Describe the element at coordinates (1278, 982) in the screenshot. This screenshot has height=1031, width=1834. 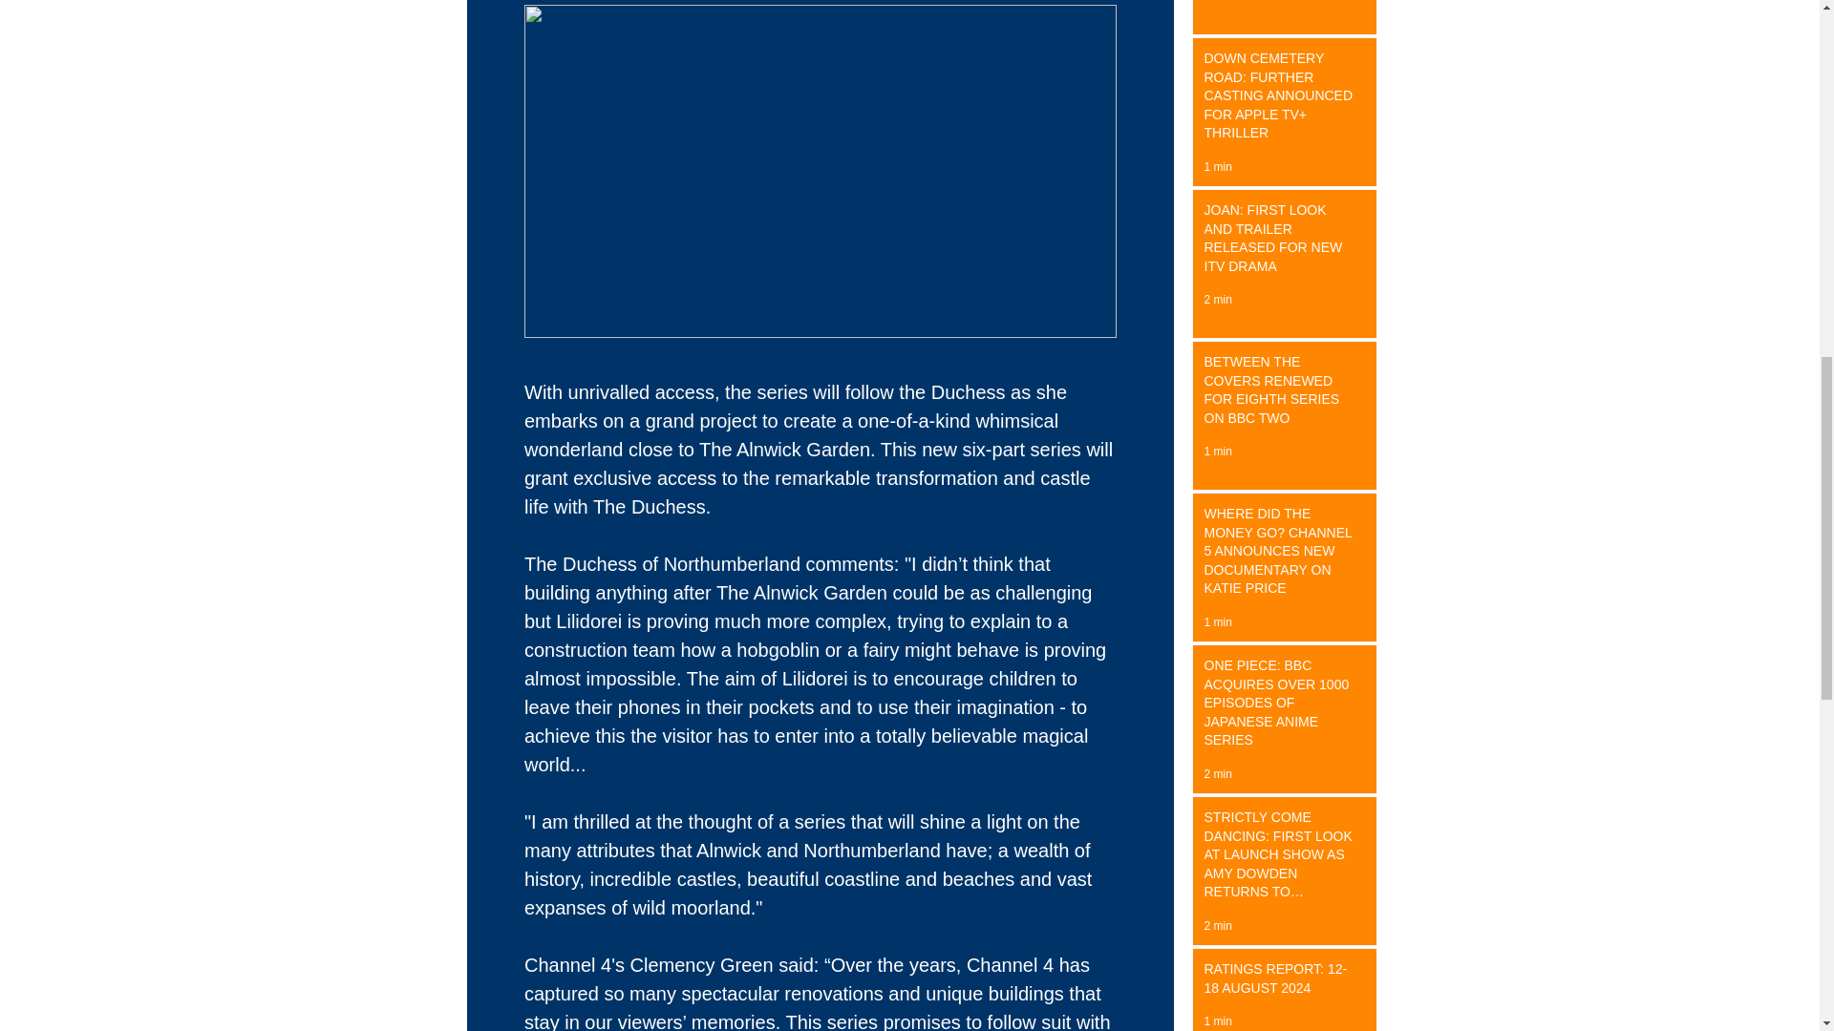
I see `RATINGS REPORT: 12-18 AUGUST 2024` at that location.